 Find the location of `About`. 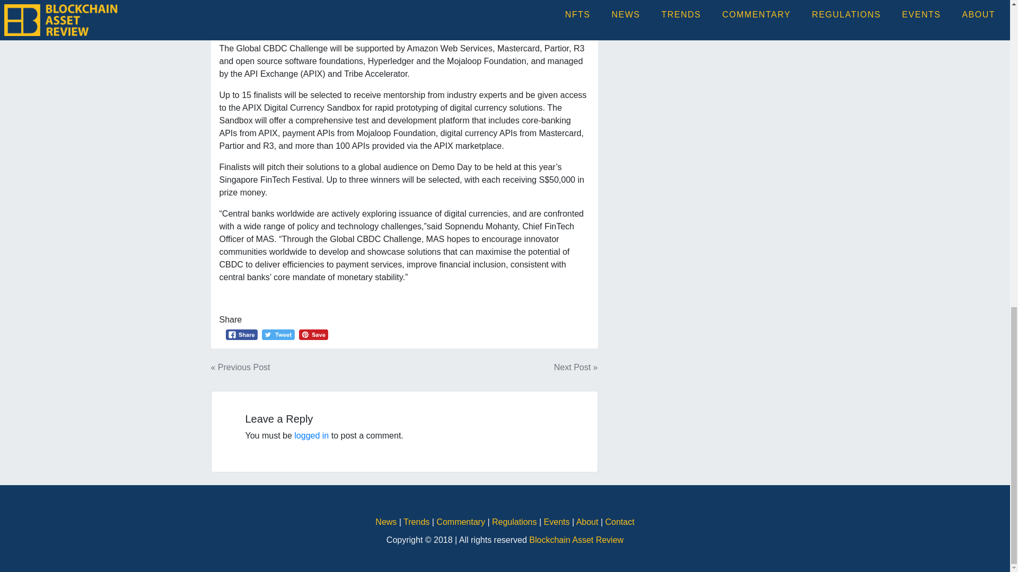

About is located at coordinates (588, 522).